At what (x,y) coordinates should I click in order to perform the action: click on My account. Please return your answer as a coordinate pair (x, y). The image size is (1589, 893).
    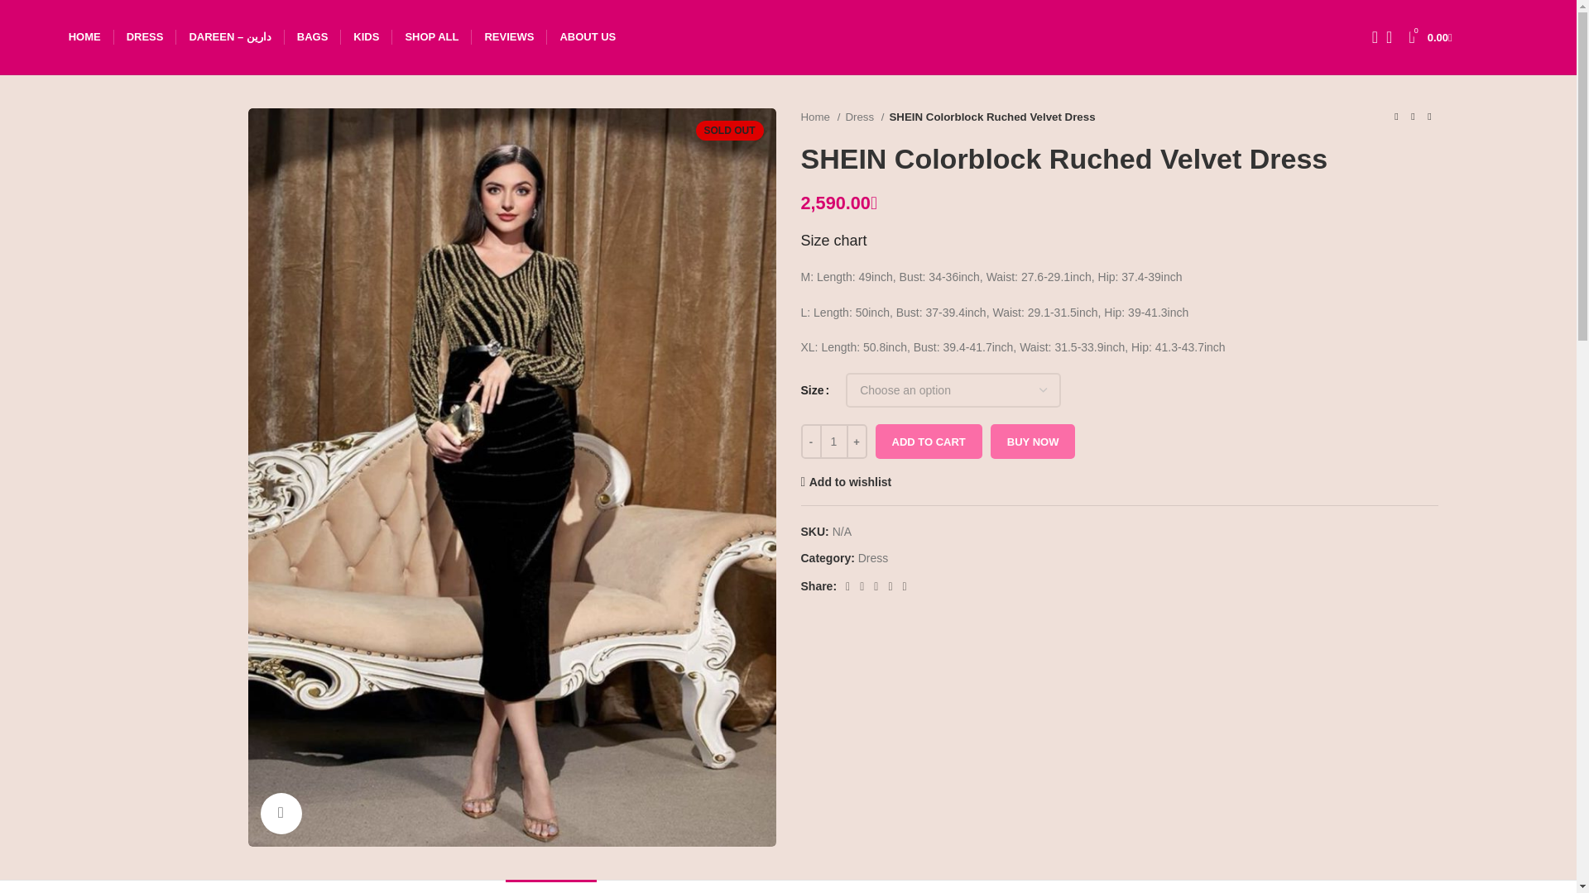
    Looking at the image, I should click on (1498, 36).